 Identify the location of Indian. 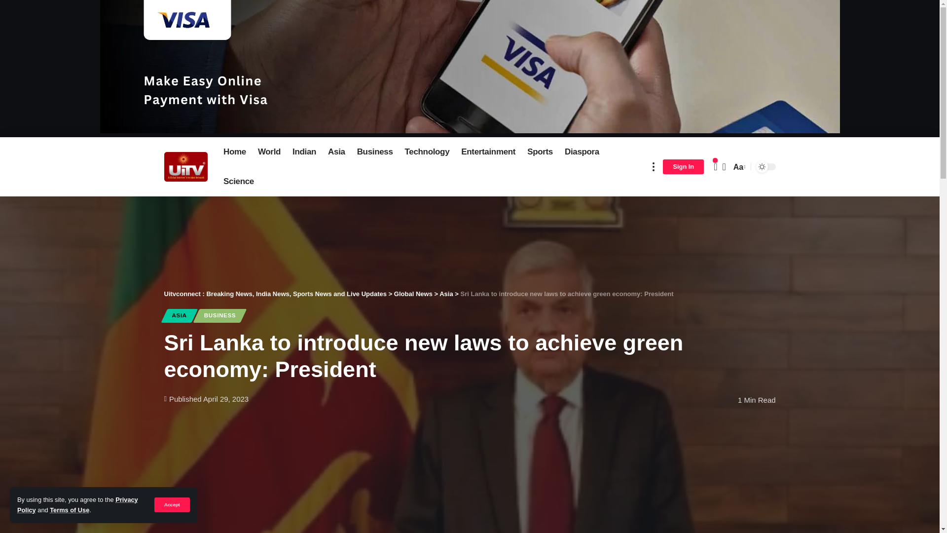
(304, 152).